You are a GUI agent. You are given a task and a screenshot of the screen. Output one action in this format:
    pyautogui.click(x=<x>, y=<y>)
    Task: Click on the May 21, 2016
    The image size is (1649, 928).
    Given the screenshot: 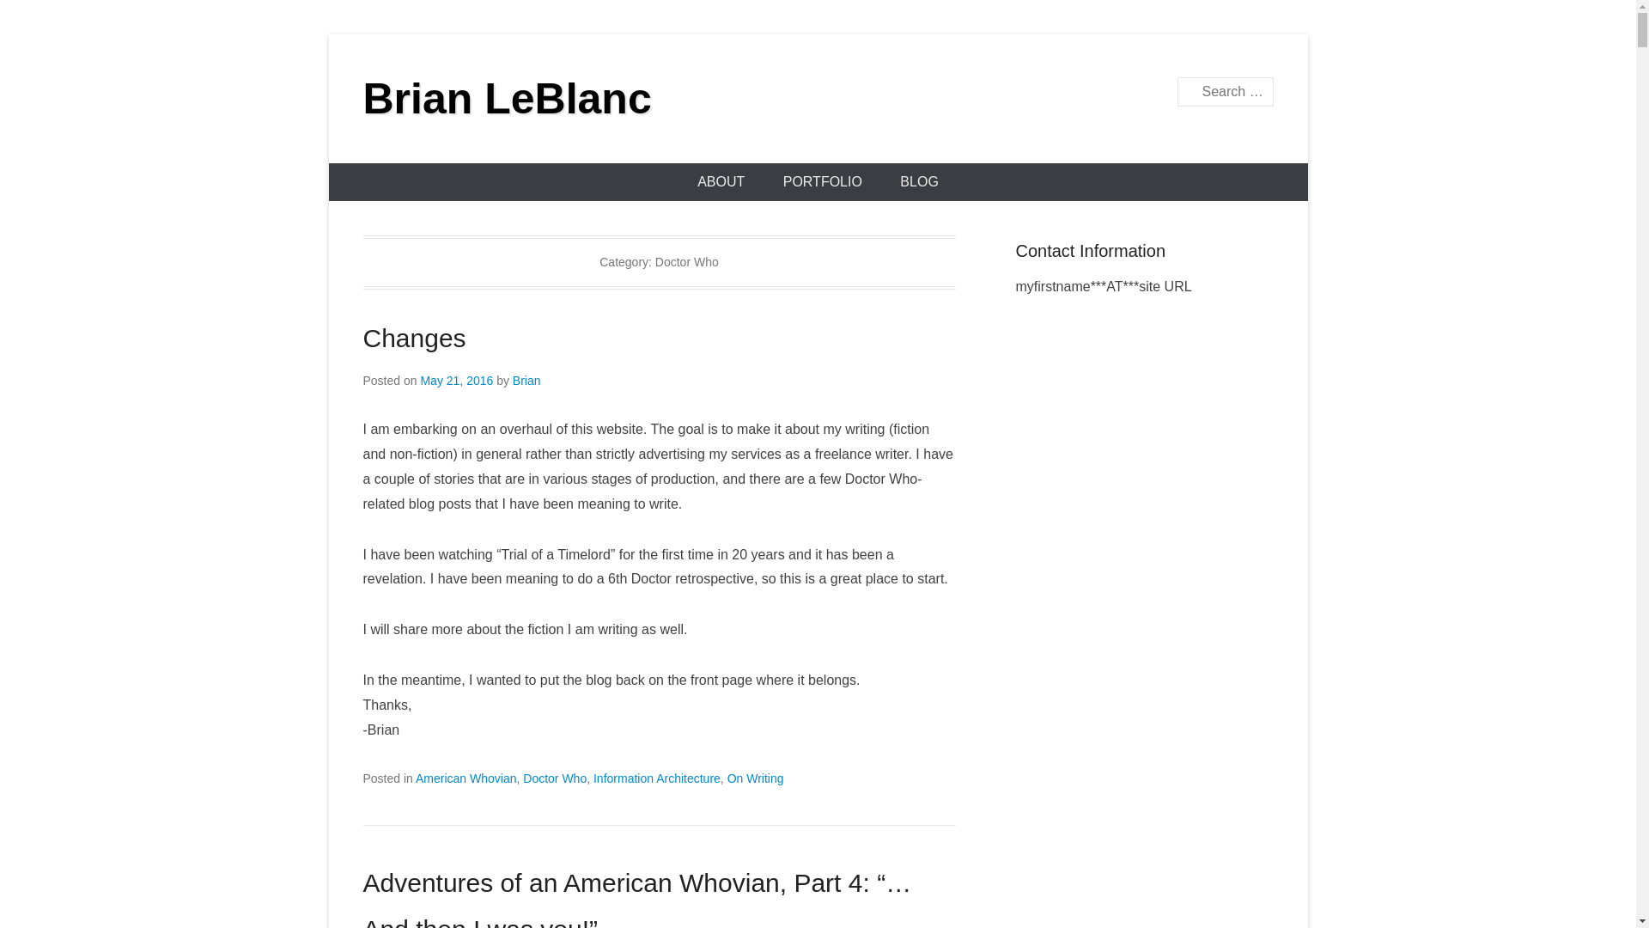 What is the action you would take?
    pyautogui.click(x=457, y=381)
    